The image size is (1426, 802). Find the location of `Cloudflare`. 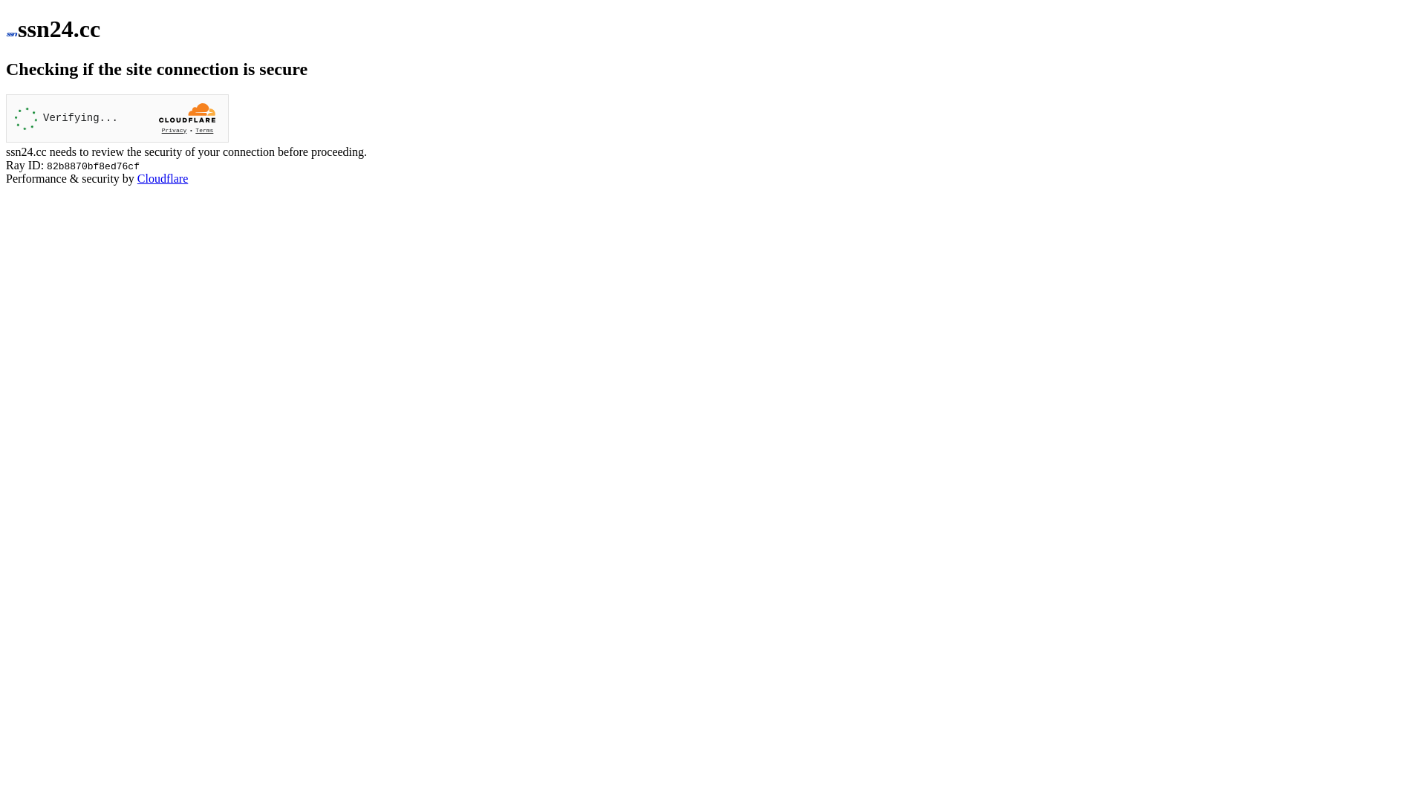

Cloudflare is located at coordinates (163, 178).